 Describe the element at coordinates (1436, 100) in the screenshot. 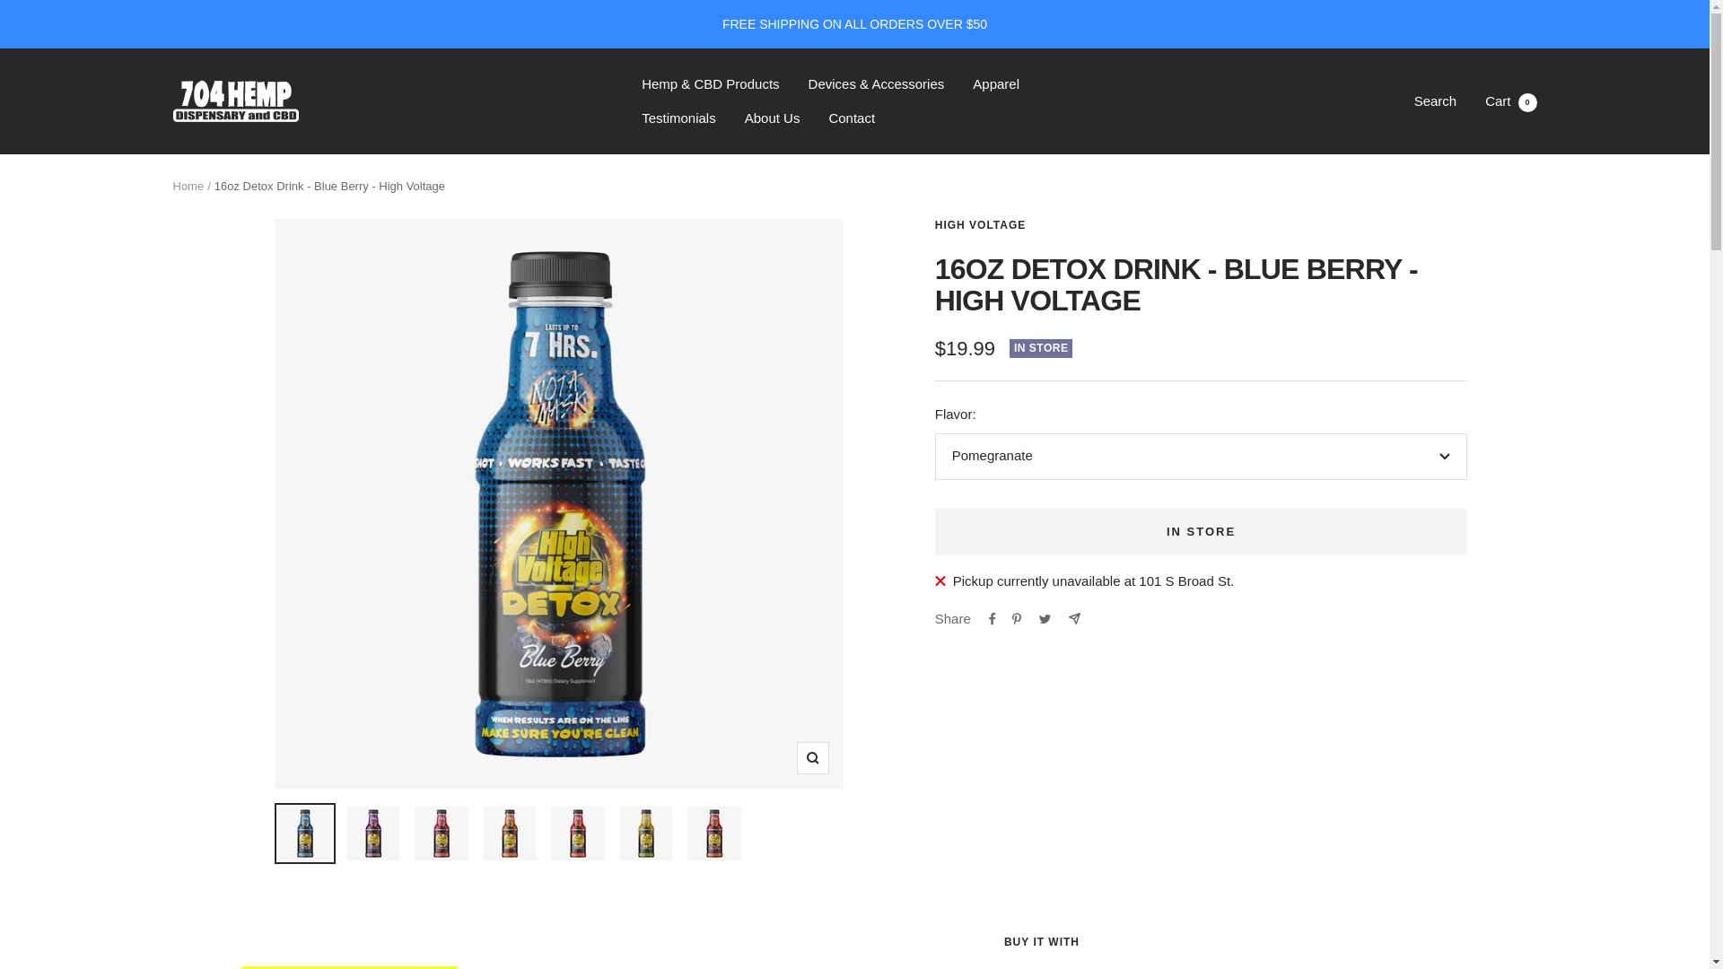

I see `Search` at that location.